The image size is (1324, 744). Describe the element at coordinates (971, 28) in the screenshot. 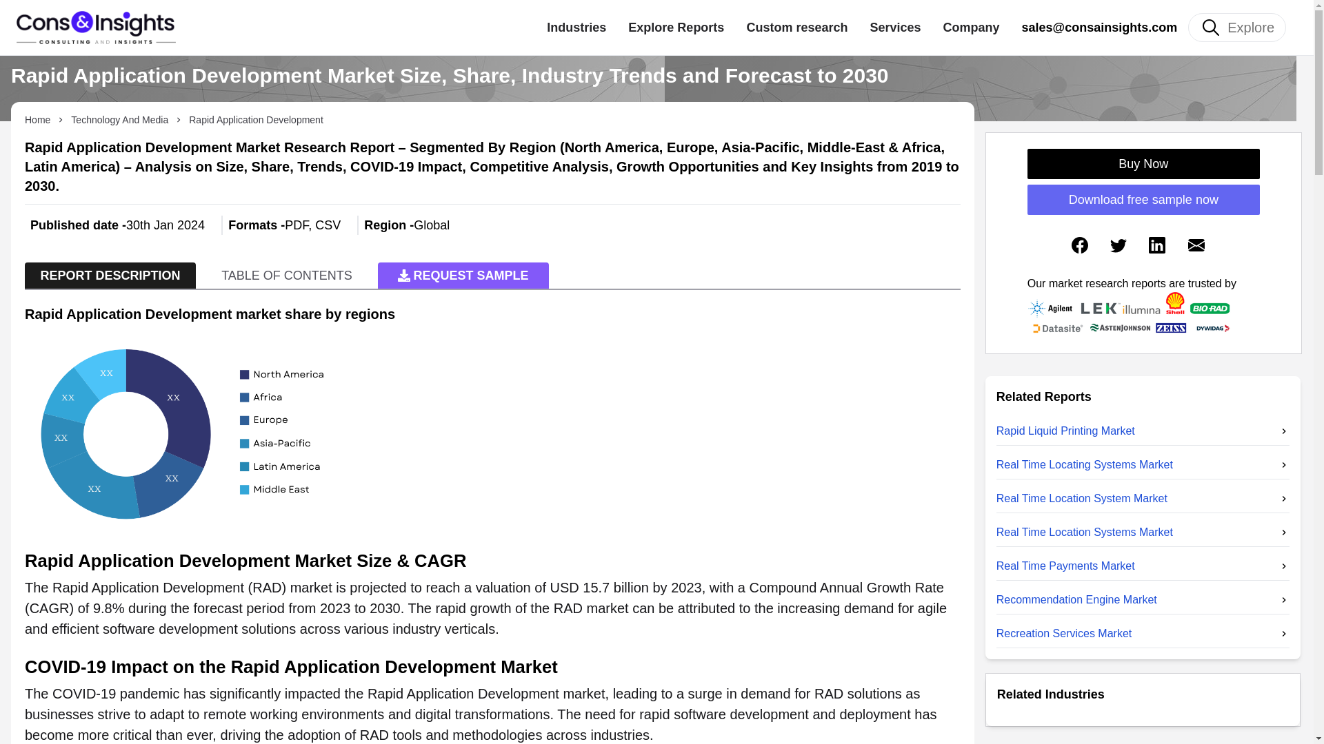

I see `Company` at that location.